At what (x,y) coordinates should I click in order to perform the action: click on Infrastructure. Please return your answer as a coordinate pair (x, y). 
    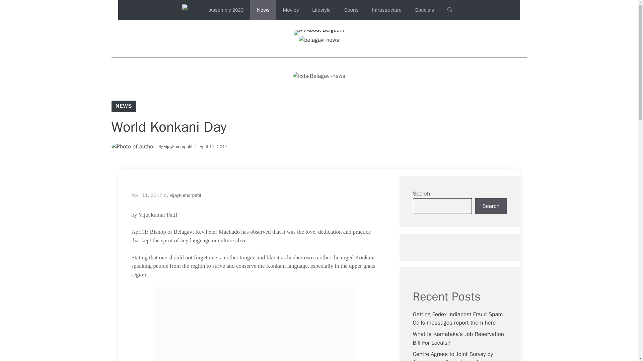
    Looking at the image, I should click on (386, 10).